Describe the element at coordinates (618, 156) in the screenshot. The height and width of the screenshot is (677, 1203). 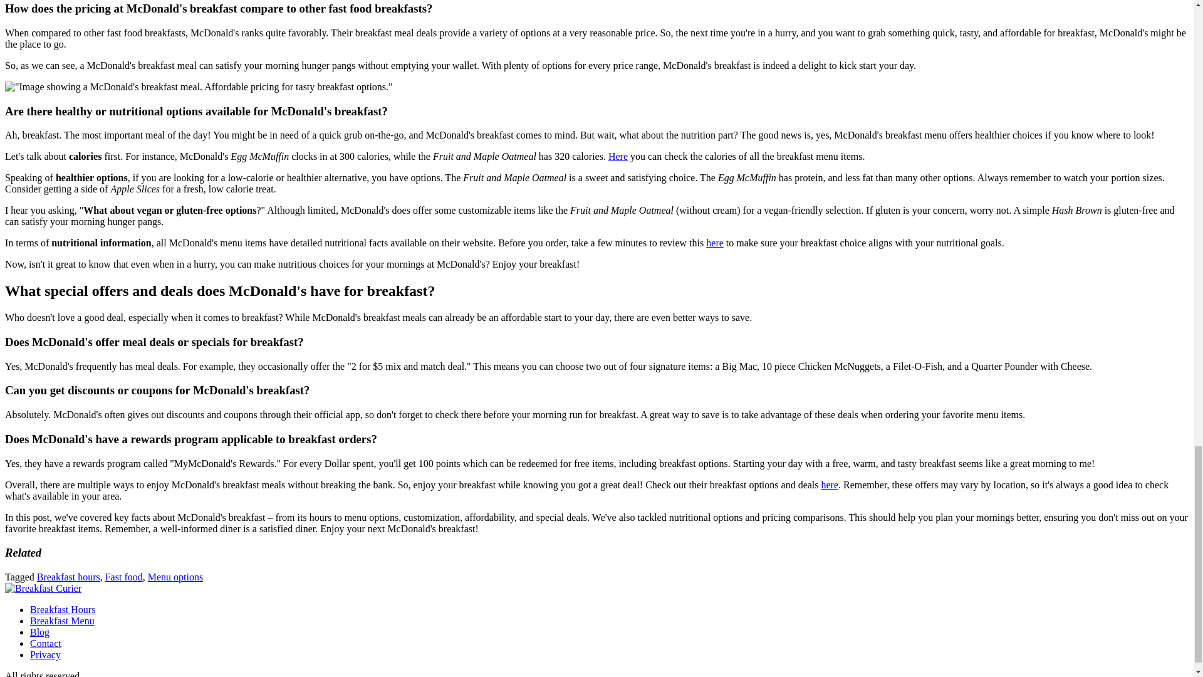
I see `Here` at that location.